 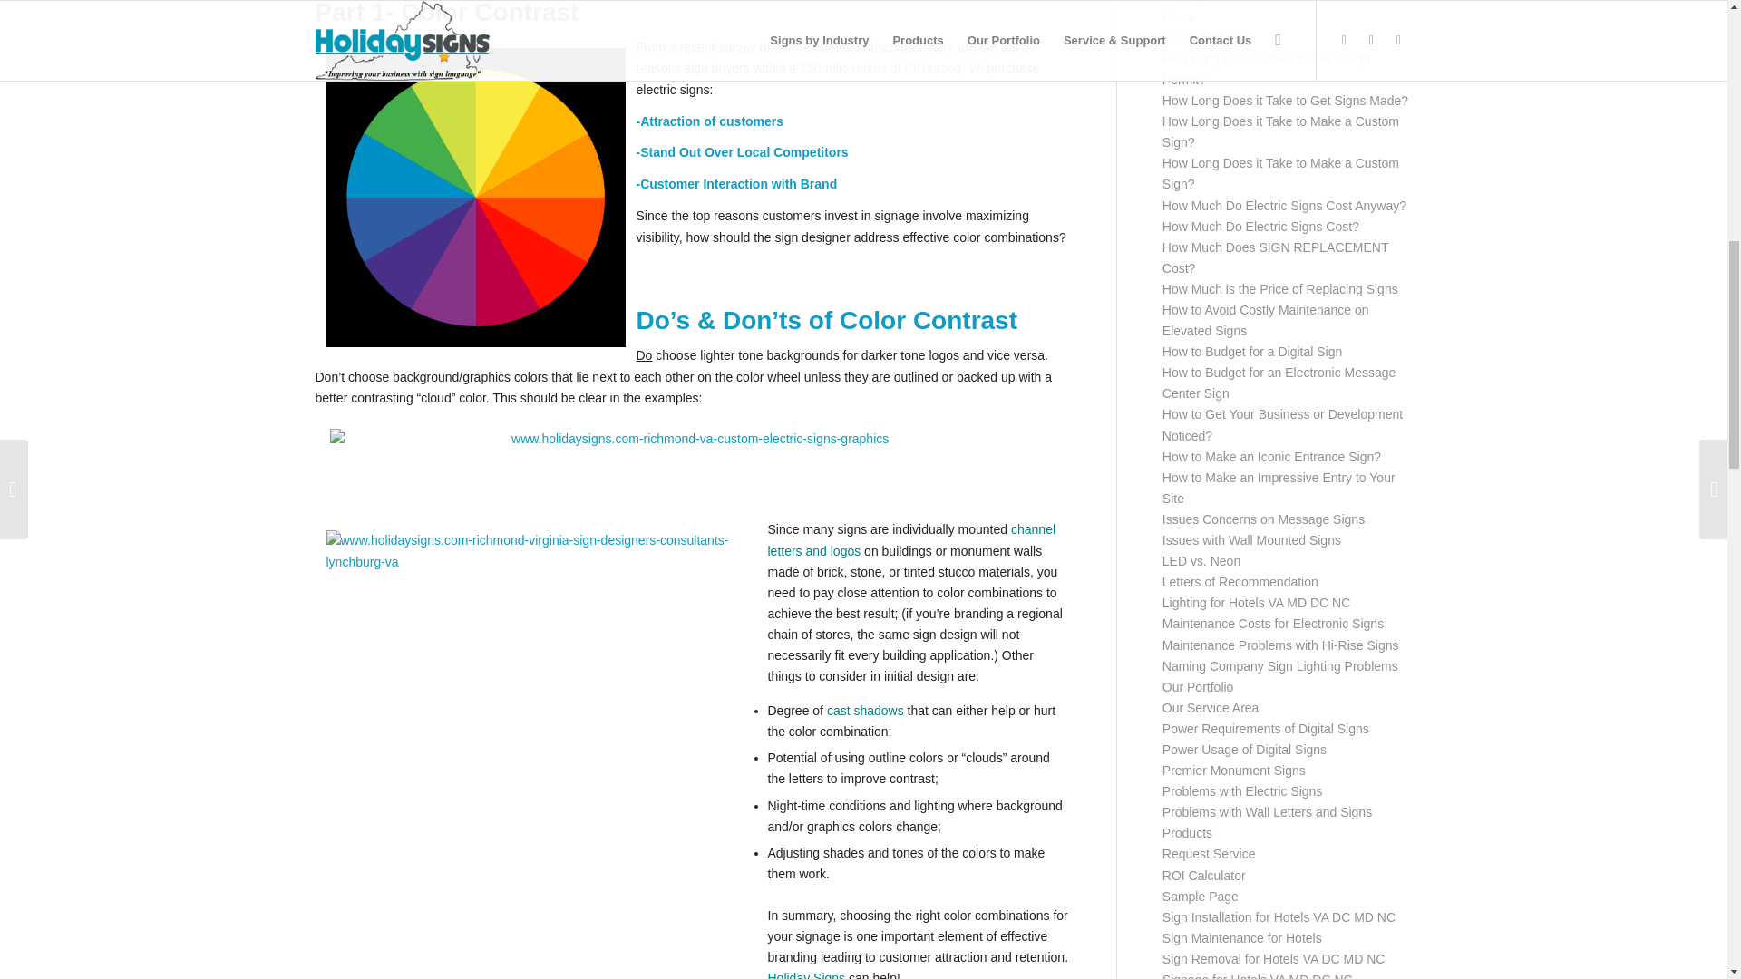 I want to click on Service Area, so click(x=890, y=67).